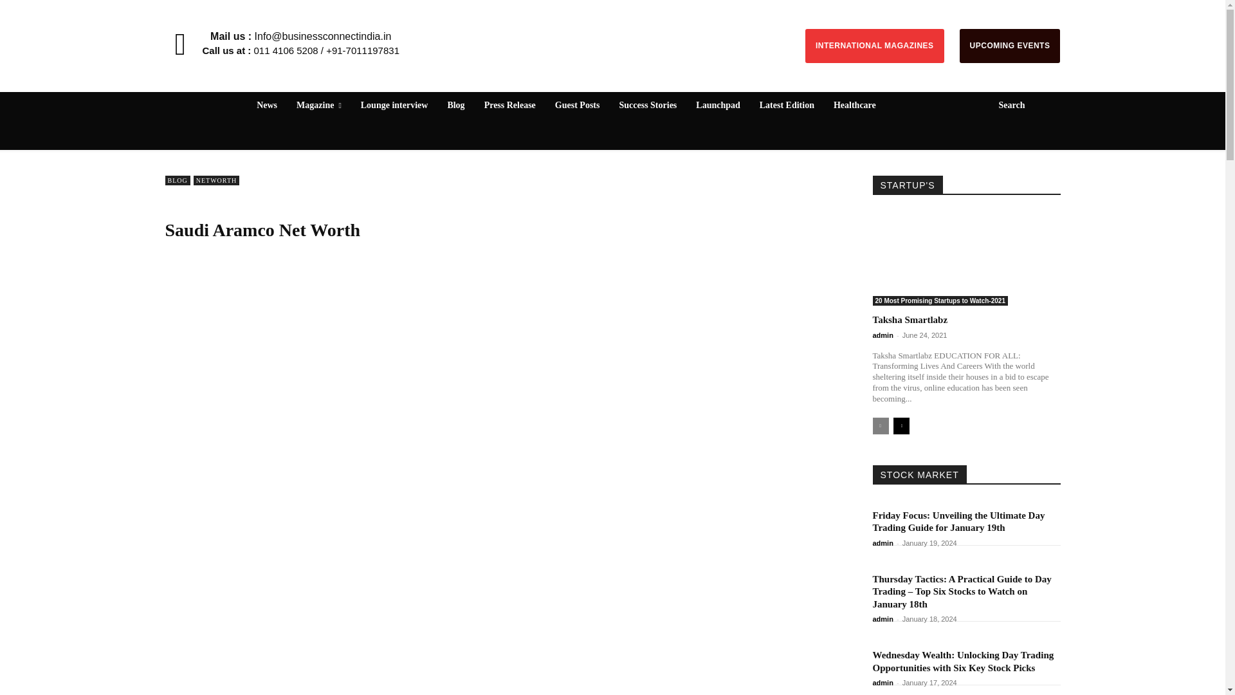  Describe the element at coordinates (1010, 46) in the screenshot. I see `Upcoming Events` at that location.